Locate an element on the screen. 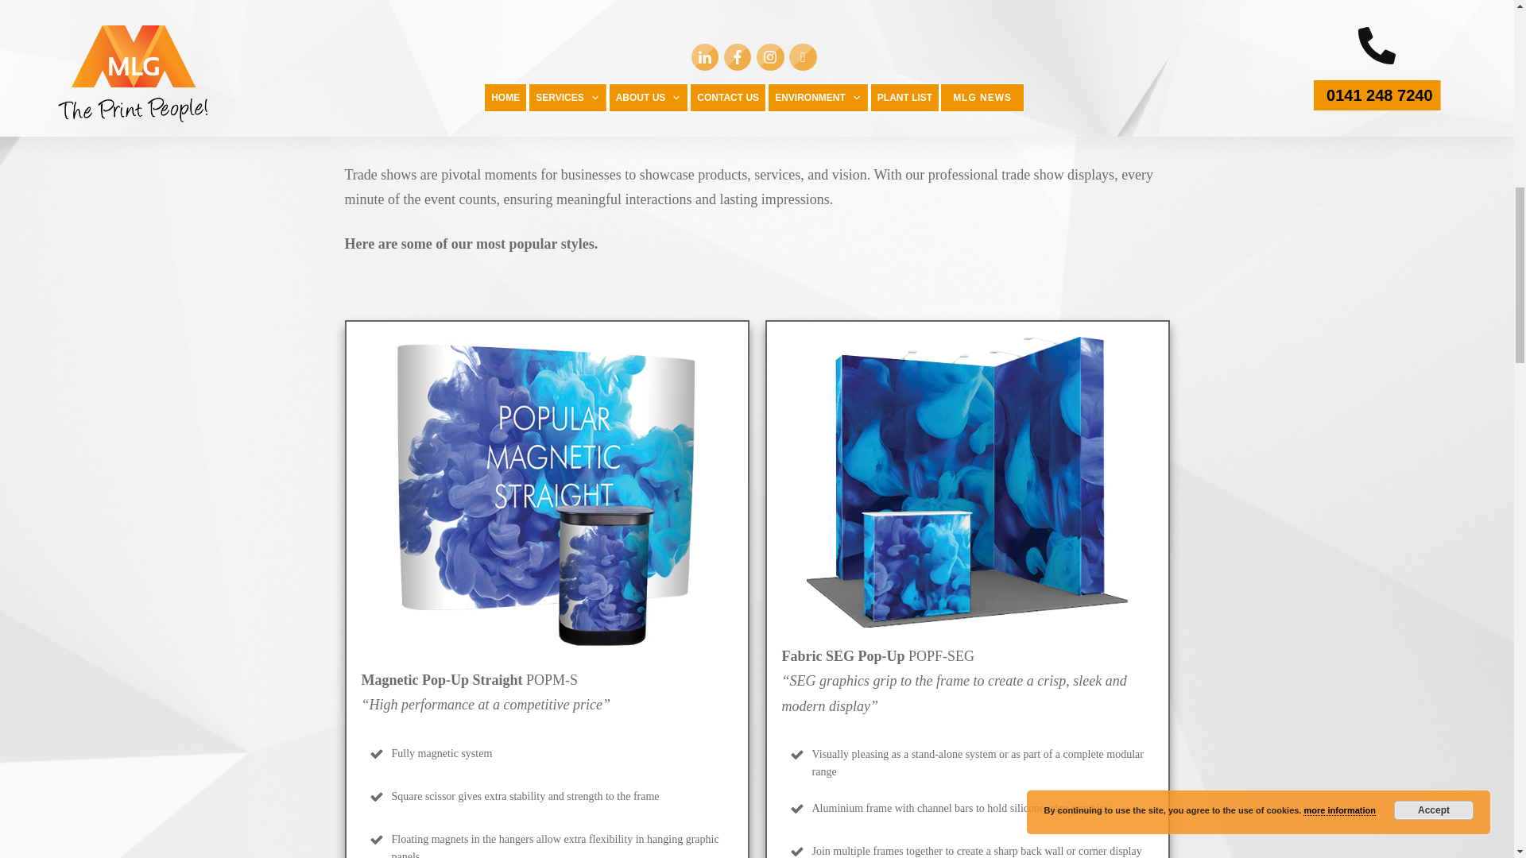  Straight Magnetic Pop-up front with ZEUS Case mock up CMYK is located at coordinates (547, 493).